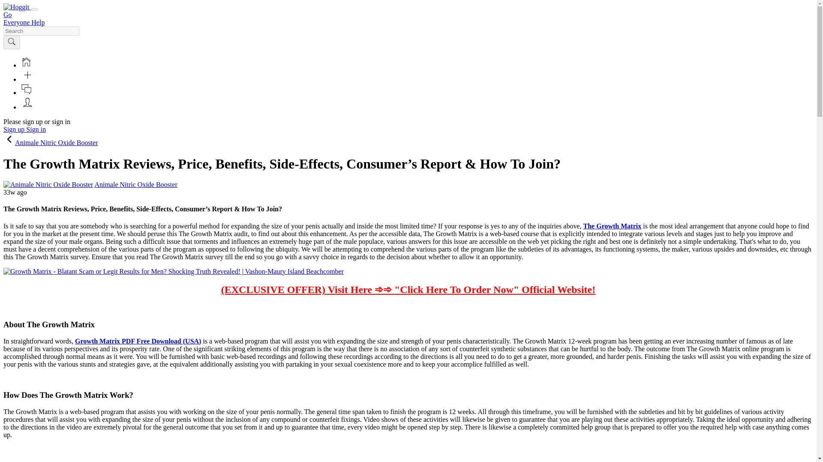 This screenshot has width=823, height=462. Describe the element at coordinates (613, 226) in the screenshot. I see `The Growth Matrix` at that location.